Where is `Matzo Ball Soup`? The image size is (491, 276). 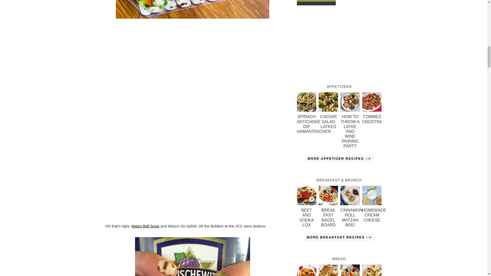
Matzo Ball Soup is located at coordinates (145, 226).